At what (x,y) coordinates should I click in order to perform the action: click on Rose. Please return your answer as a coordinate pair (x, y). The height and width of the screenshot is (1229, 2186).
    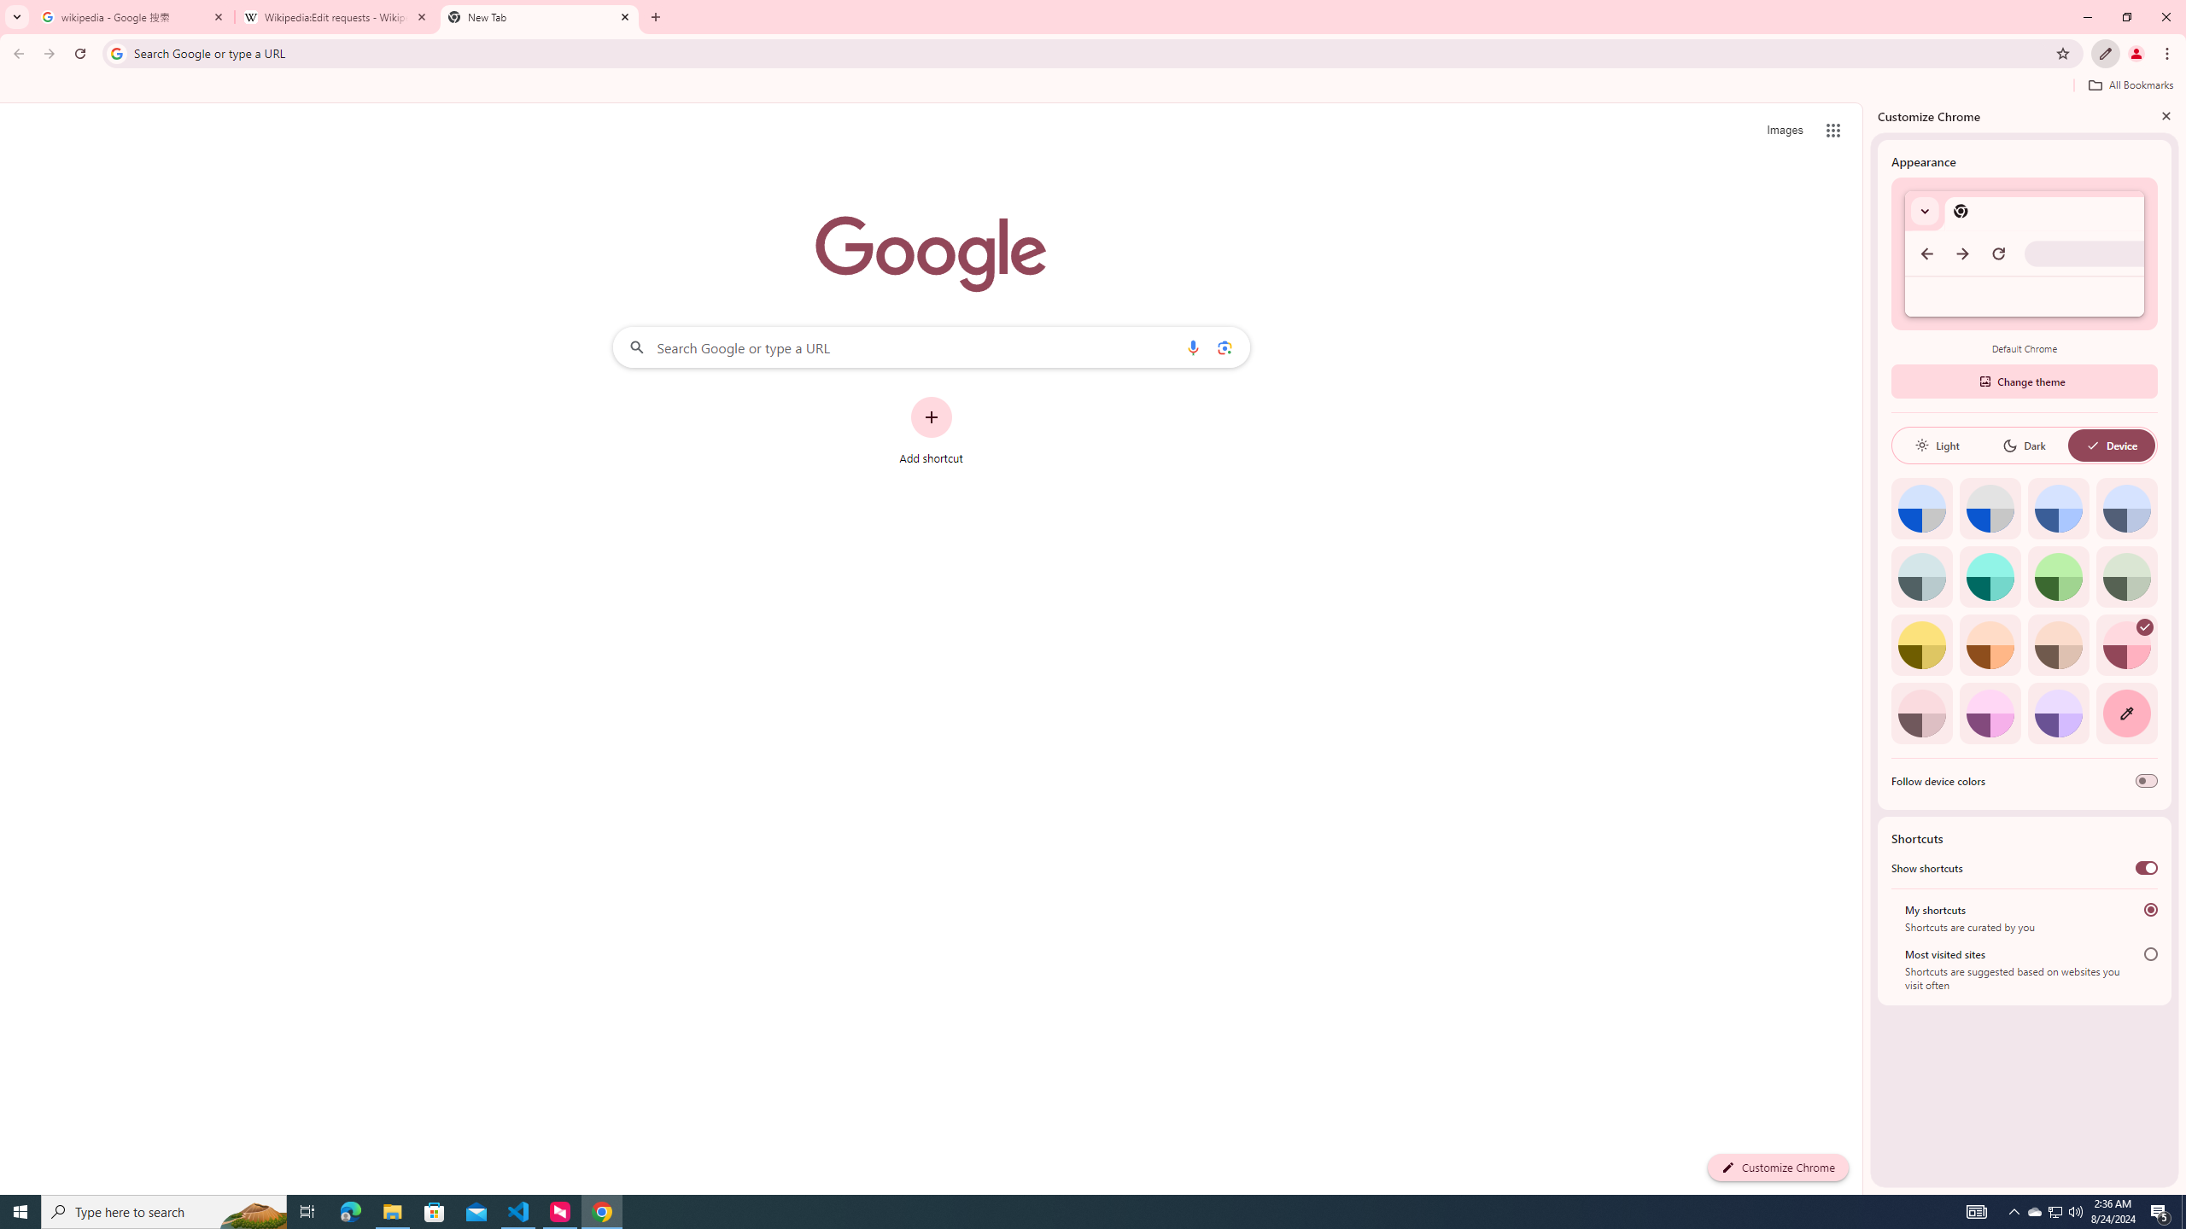
    Looking at the image, I should click on (2126, 645).